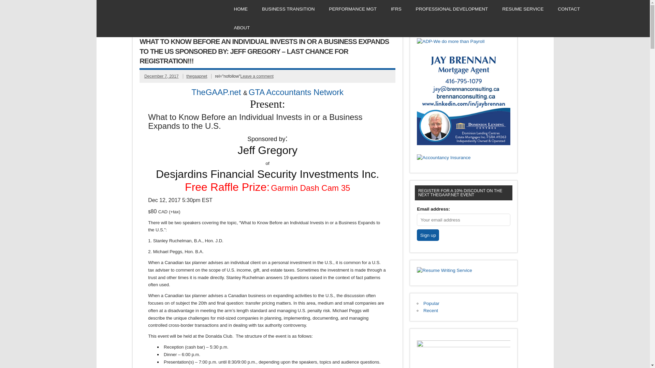 The height and width of the screenshot is (368, 655). What do you see at coordinates (396, 9) in the screenshot?
I see `IFRS` at bounding box center [396, 9].